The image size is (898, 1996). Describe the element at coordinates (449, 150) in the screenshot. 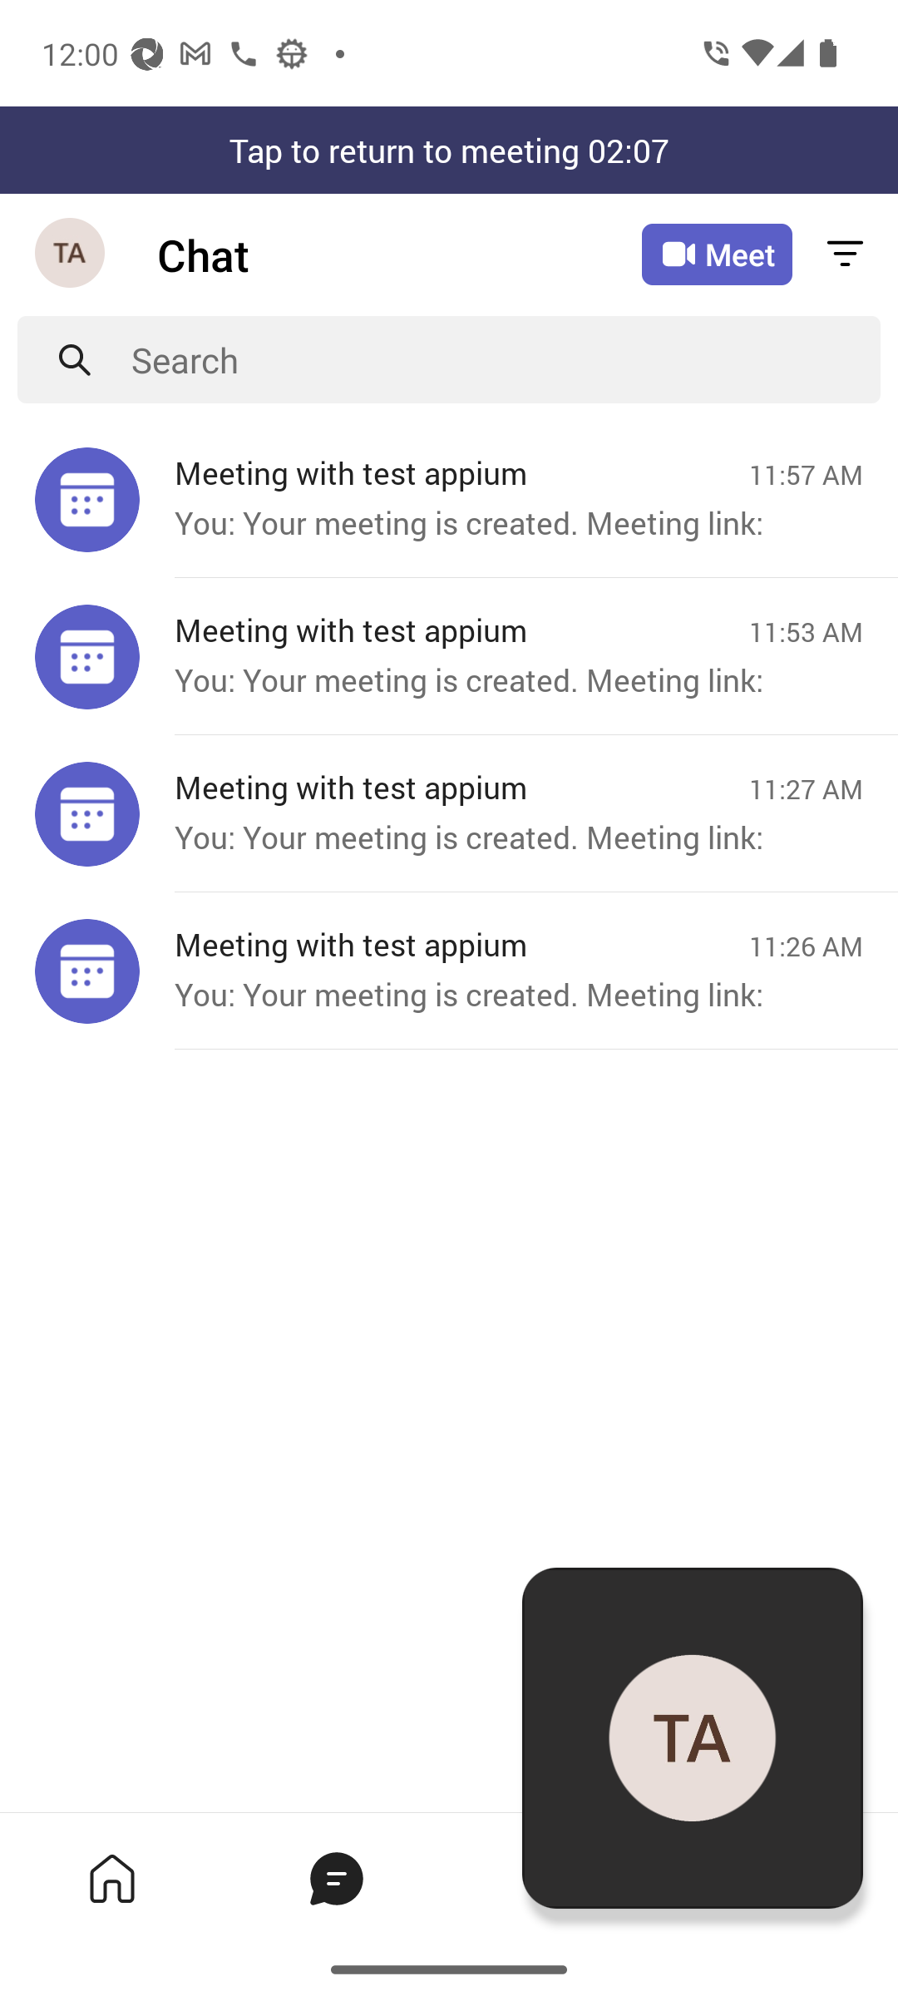

I see `Tap to return to meeting 02:07` at that location.